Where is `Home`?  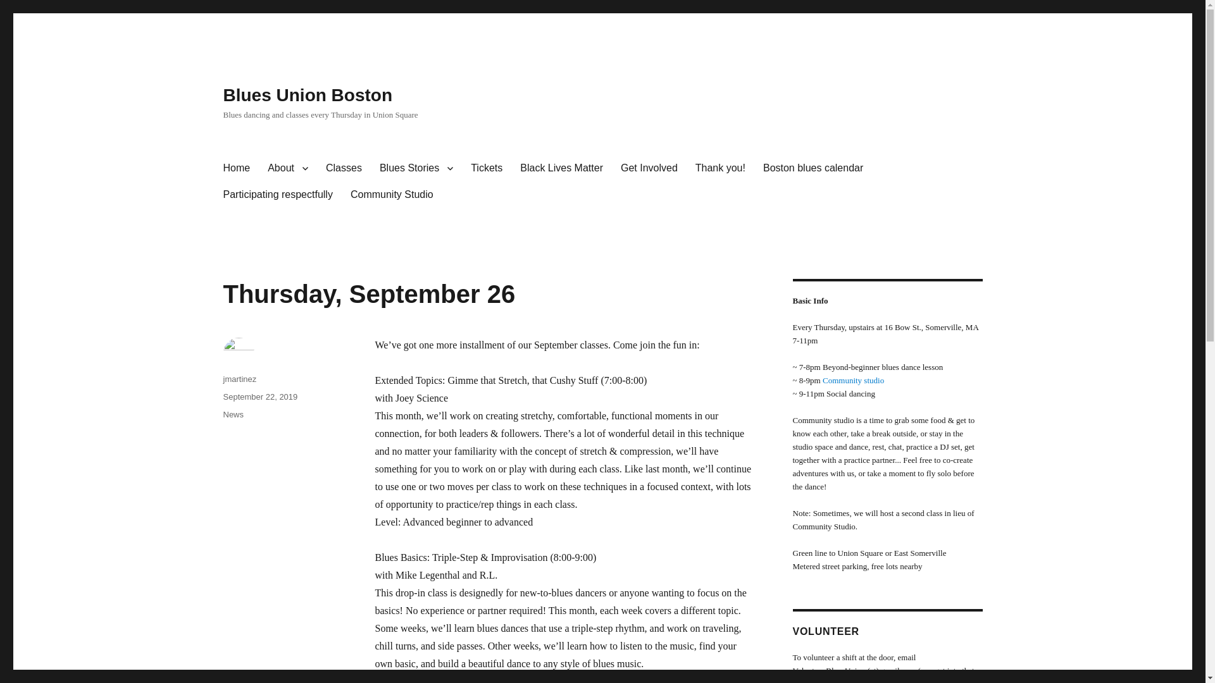 Home is located at coordinates (235, 168).